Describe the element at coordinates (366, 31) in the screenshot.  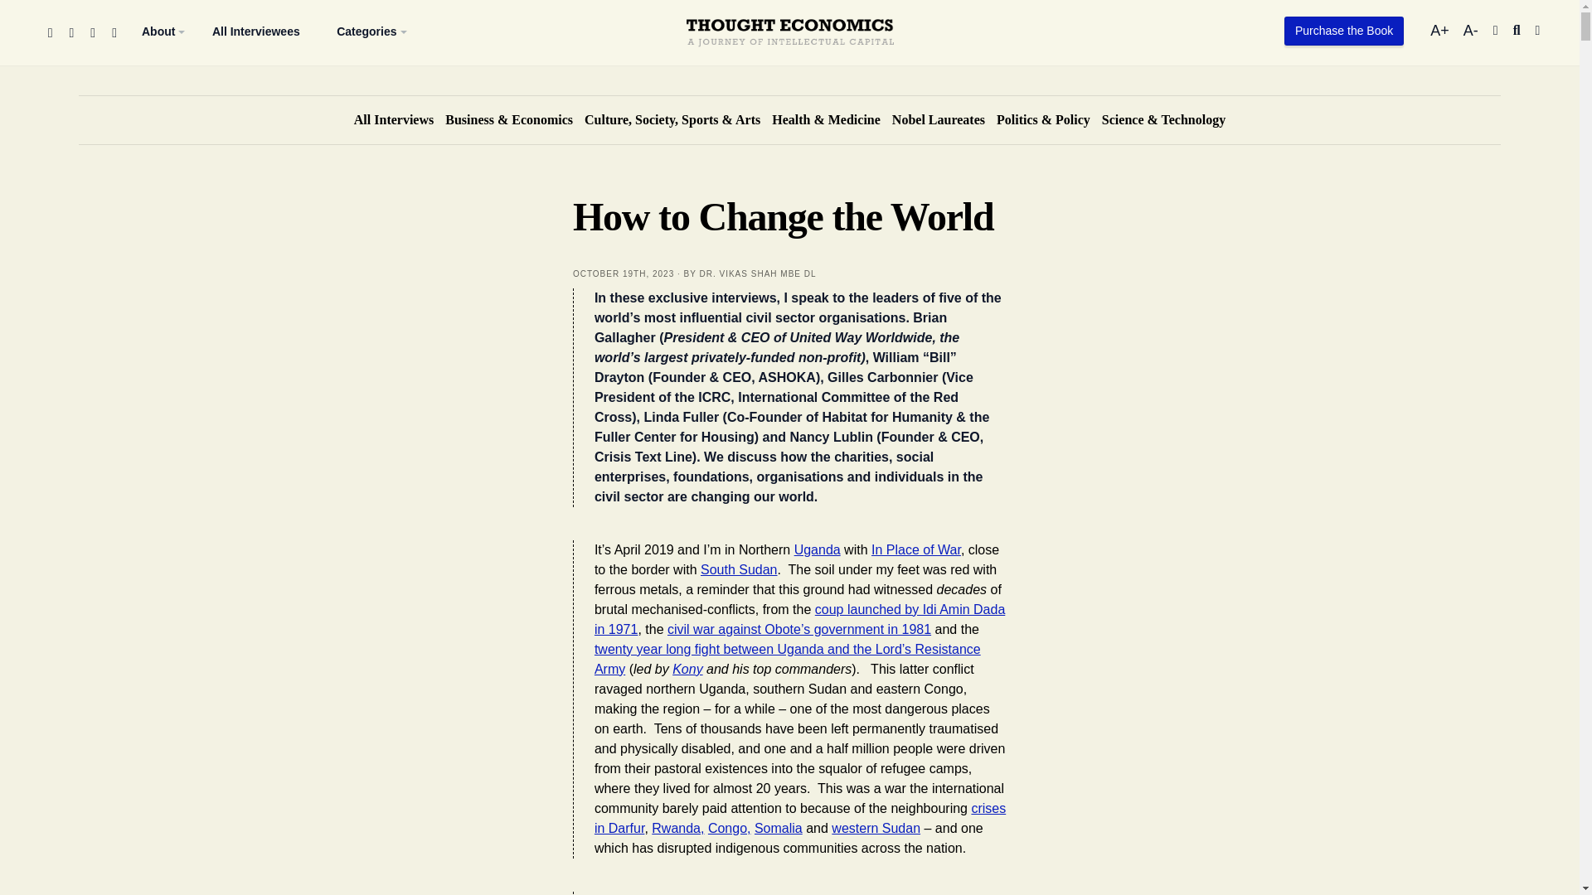
I see `Categories` at that location.